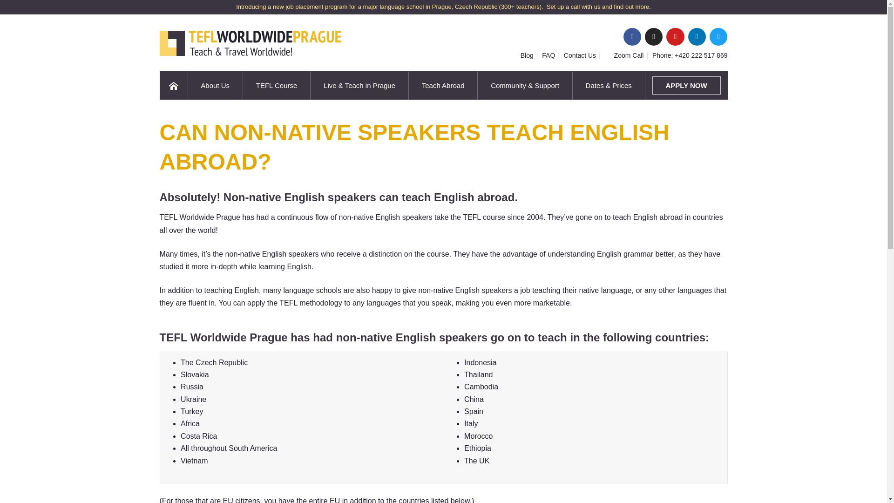  What do you see at coordinates (173, 86) in the screenshot?
I see `Home` at bounding box center [173, 86].